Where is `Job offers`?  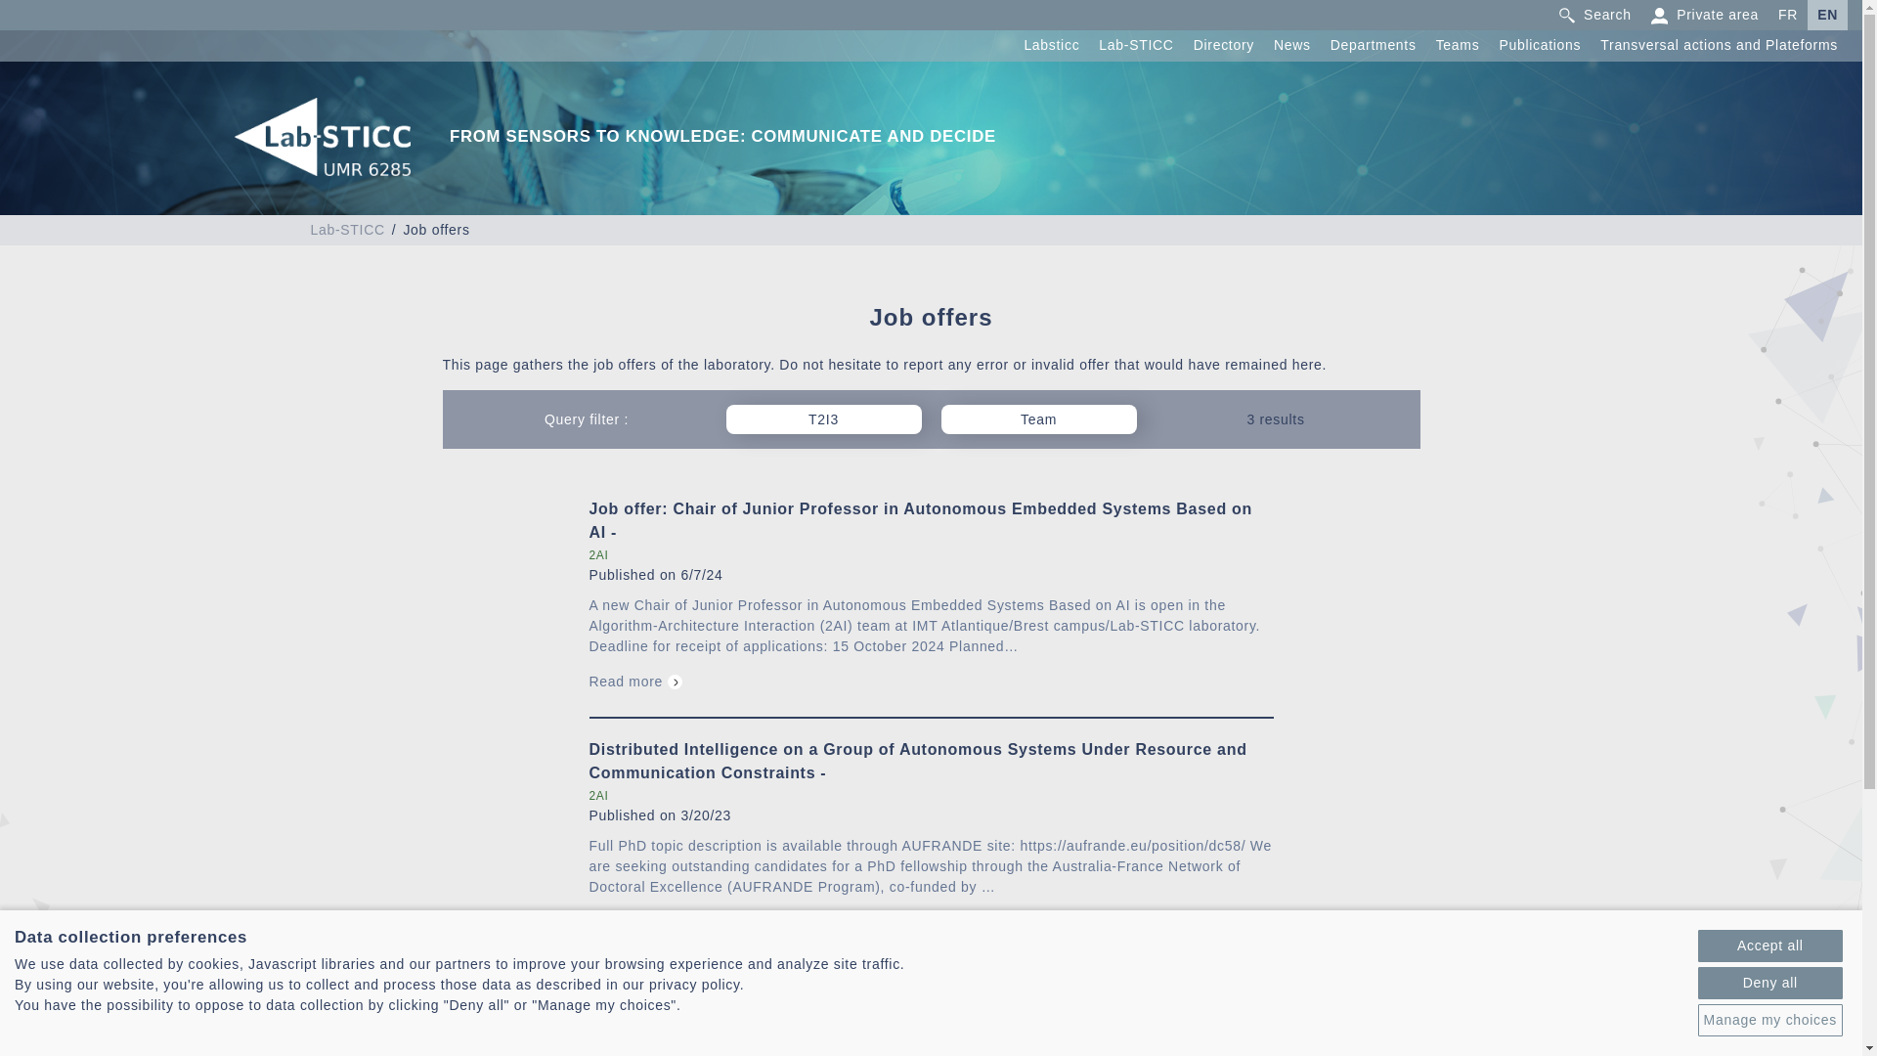 Job offers is located at coordinates (436, 229).